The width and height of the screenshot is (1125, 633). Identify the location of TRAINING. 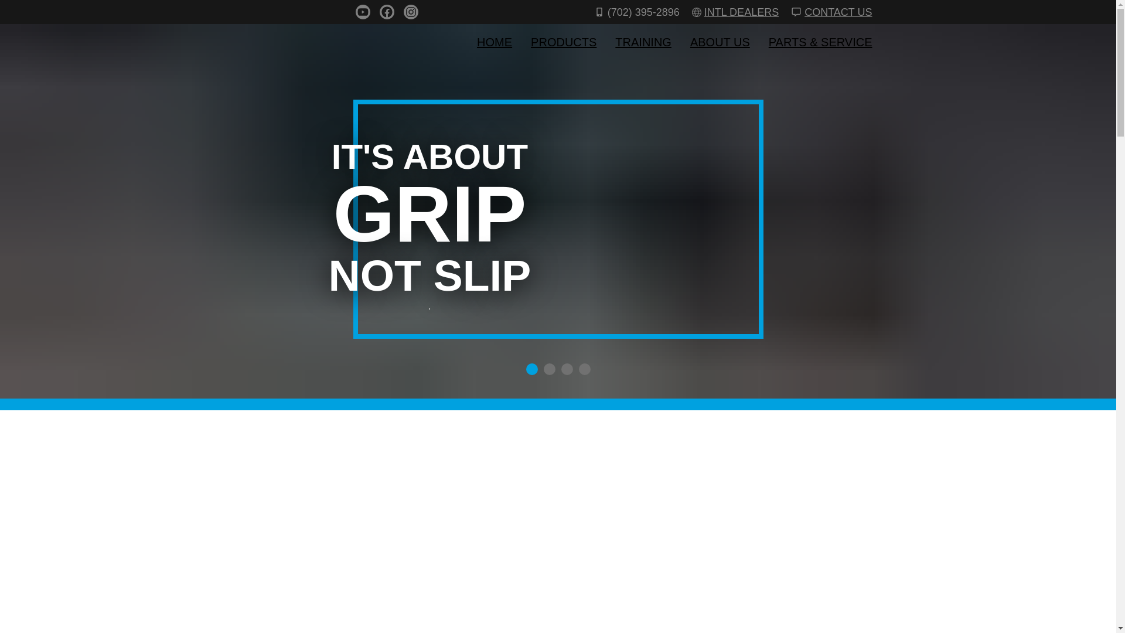
(643, 42).